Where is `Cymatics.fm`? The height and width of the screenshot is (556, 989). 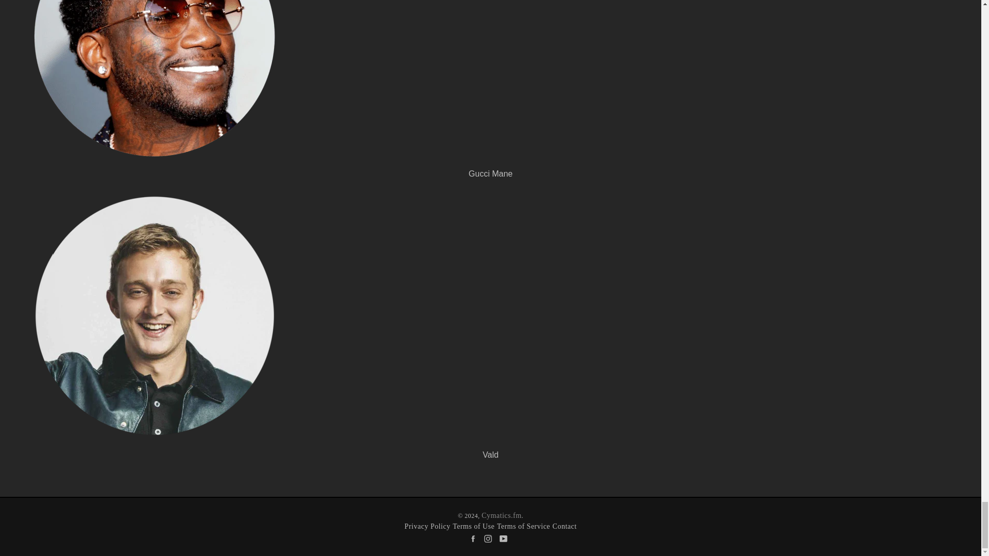 Cymatics.fm is located at coordinates (501, 515).